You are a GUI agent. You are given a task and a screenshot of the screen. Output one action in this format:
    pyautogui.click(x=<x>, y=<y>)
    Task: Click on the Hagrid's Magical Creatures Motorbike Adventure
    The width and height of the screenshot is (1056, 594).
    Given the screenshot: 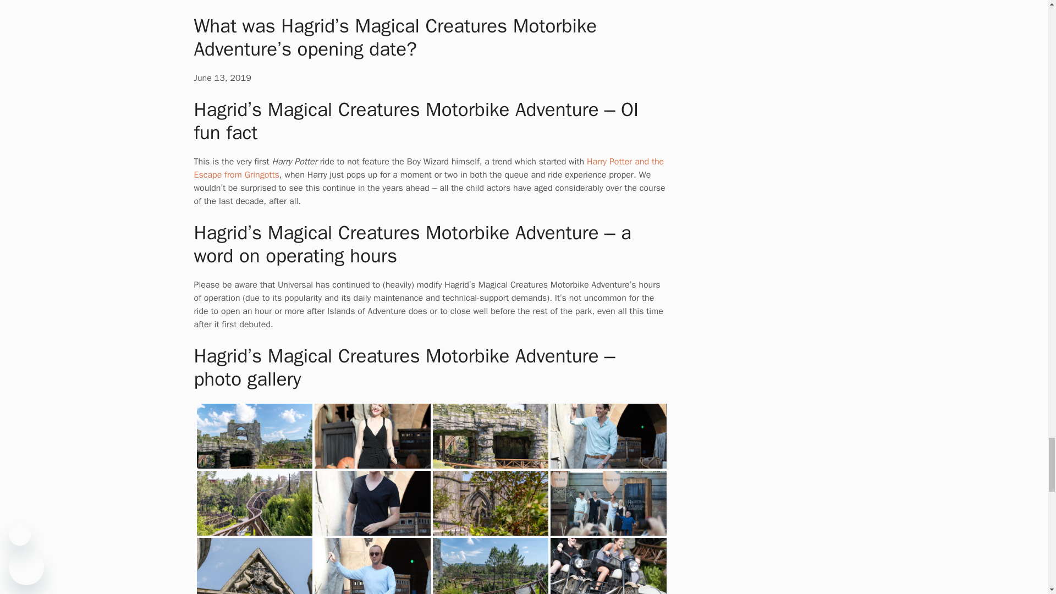 What is the action you would take?
    pyautogui.click(x=254, y=505)
    